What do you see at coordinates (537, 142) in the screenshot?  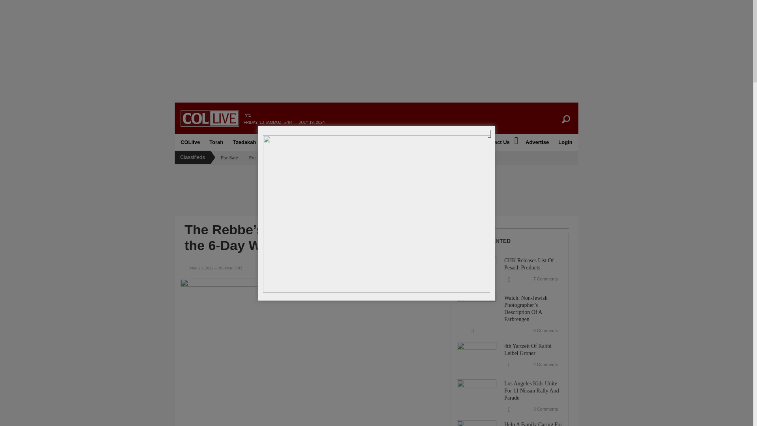 I see `Advertise` at bounding box center [537, 142].